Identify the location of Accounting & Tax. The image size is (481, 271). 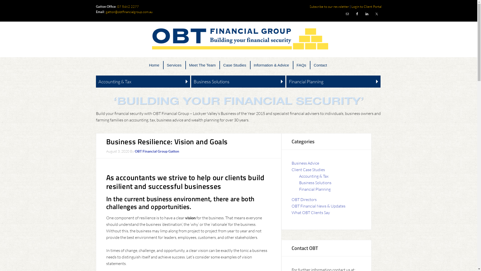
(143, 82).